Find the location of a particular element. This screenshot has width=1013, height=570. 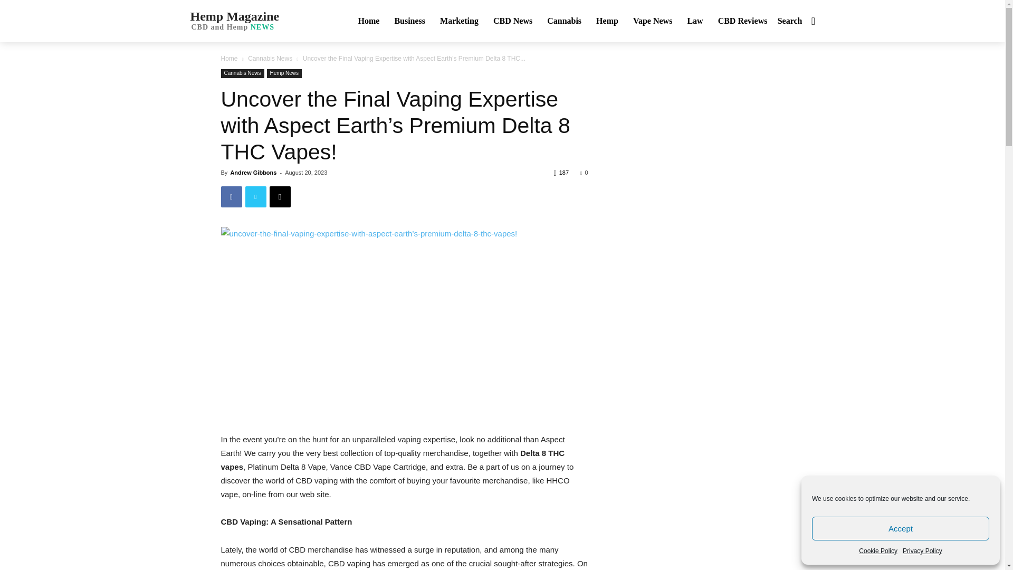

Home is located at coordinates (878, 551).